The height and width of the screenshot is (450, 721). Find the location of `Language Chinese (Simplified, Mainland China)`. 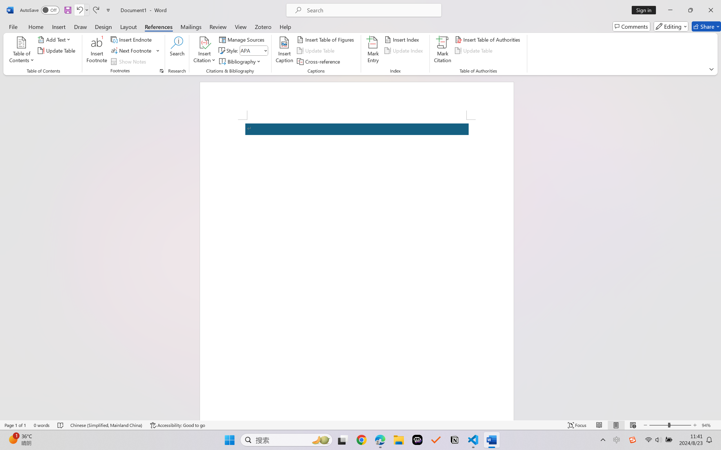

Language Chinese (Simplified, Mainland China) is located at coordinates (106, 425).